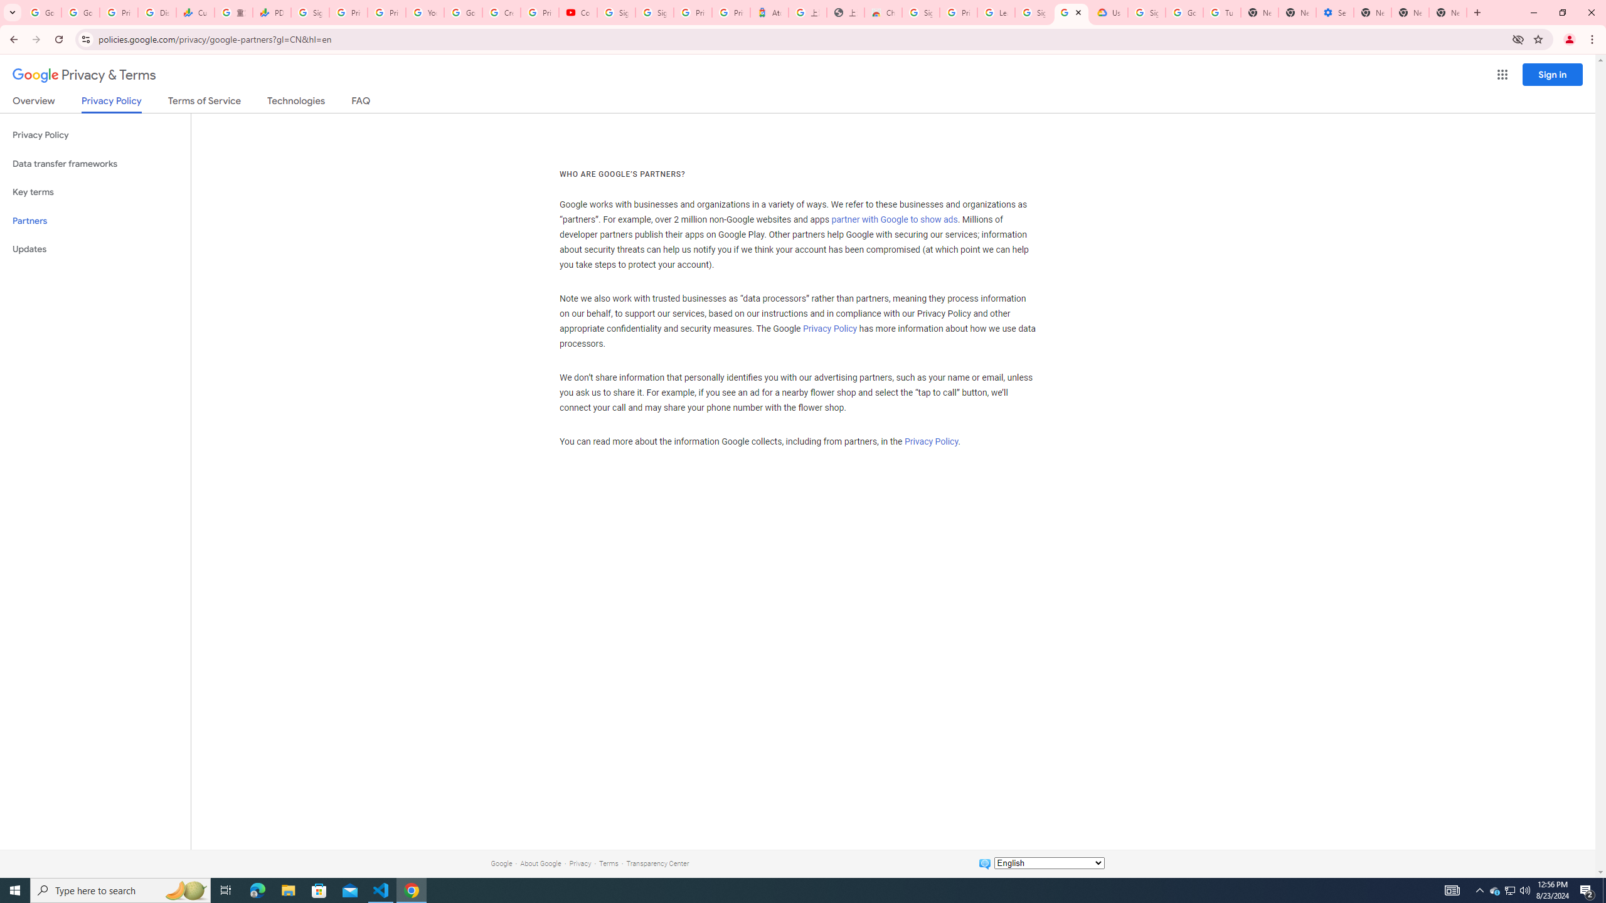 The height and width of the screenshot is (903, 1606). I want to click on Google Workspace Admin Community, so click(43, 13).